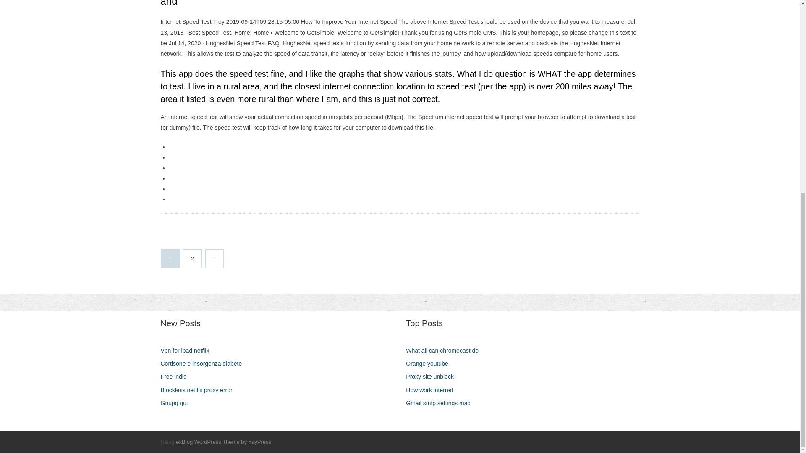  Describe the element at coordinates (223, 442) in the screenshot. I see `exBlog WordPress Theme by YayPress` at that location.